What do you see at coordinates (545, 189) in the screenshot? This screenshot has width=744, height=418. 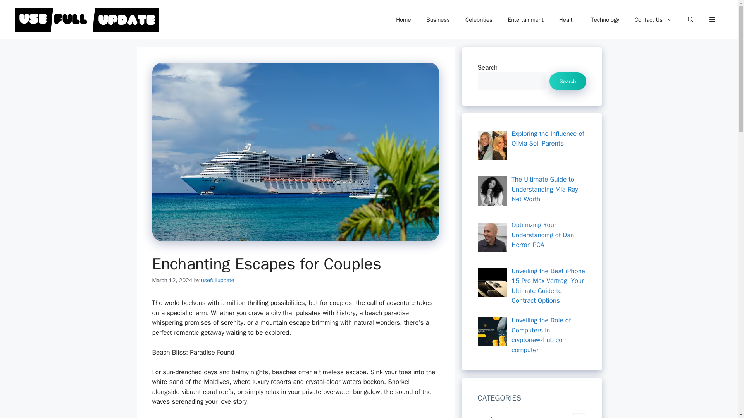 I see `The Ultimate Guide to Understanding Mia Ray Net Worth` at bounding box center [545, 189].